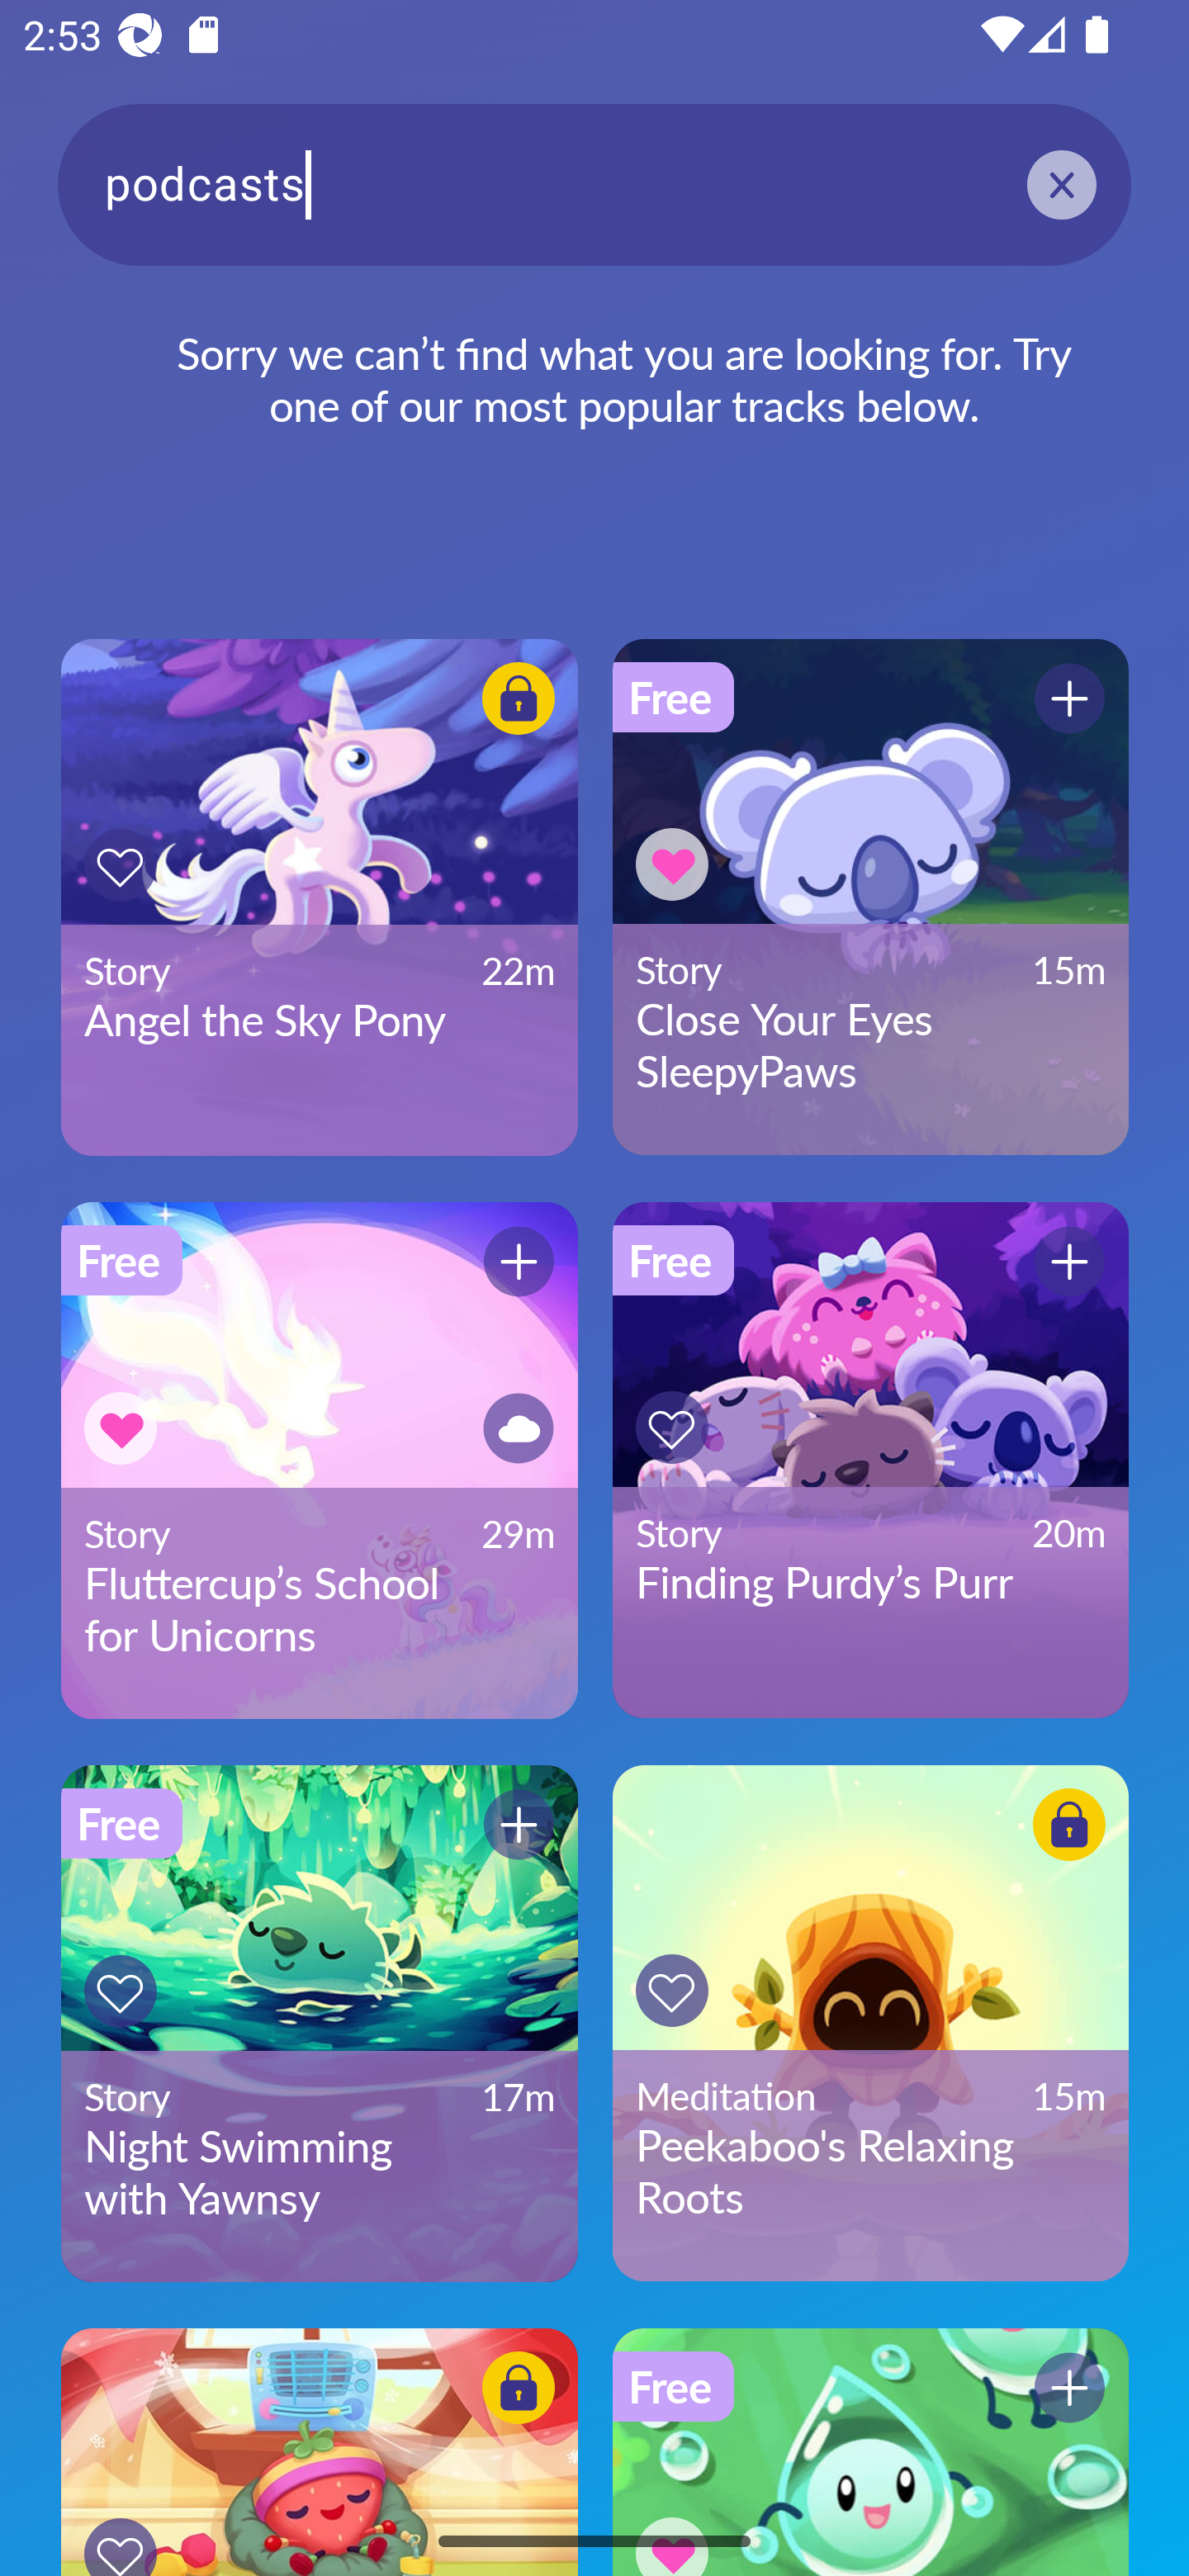 This screenshot has width=1189, height=2576. What do you see at coordinates (519, 698) in the screenshot?
I see `Button` at bounding box center [519, 698].